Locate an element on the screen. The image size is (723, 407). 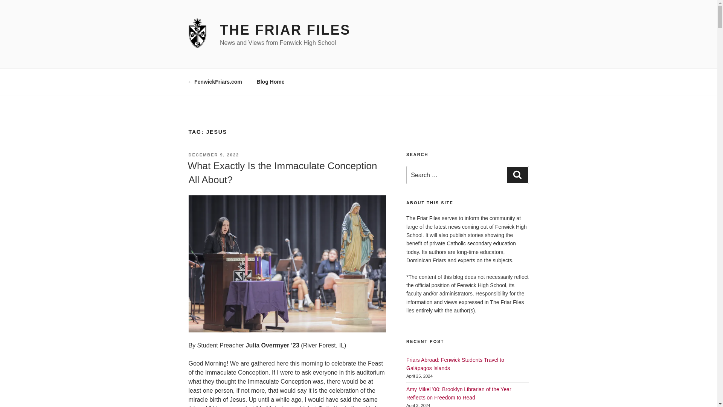
DECEMBER 9, 2022 is located at coordinates (214, 155).